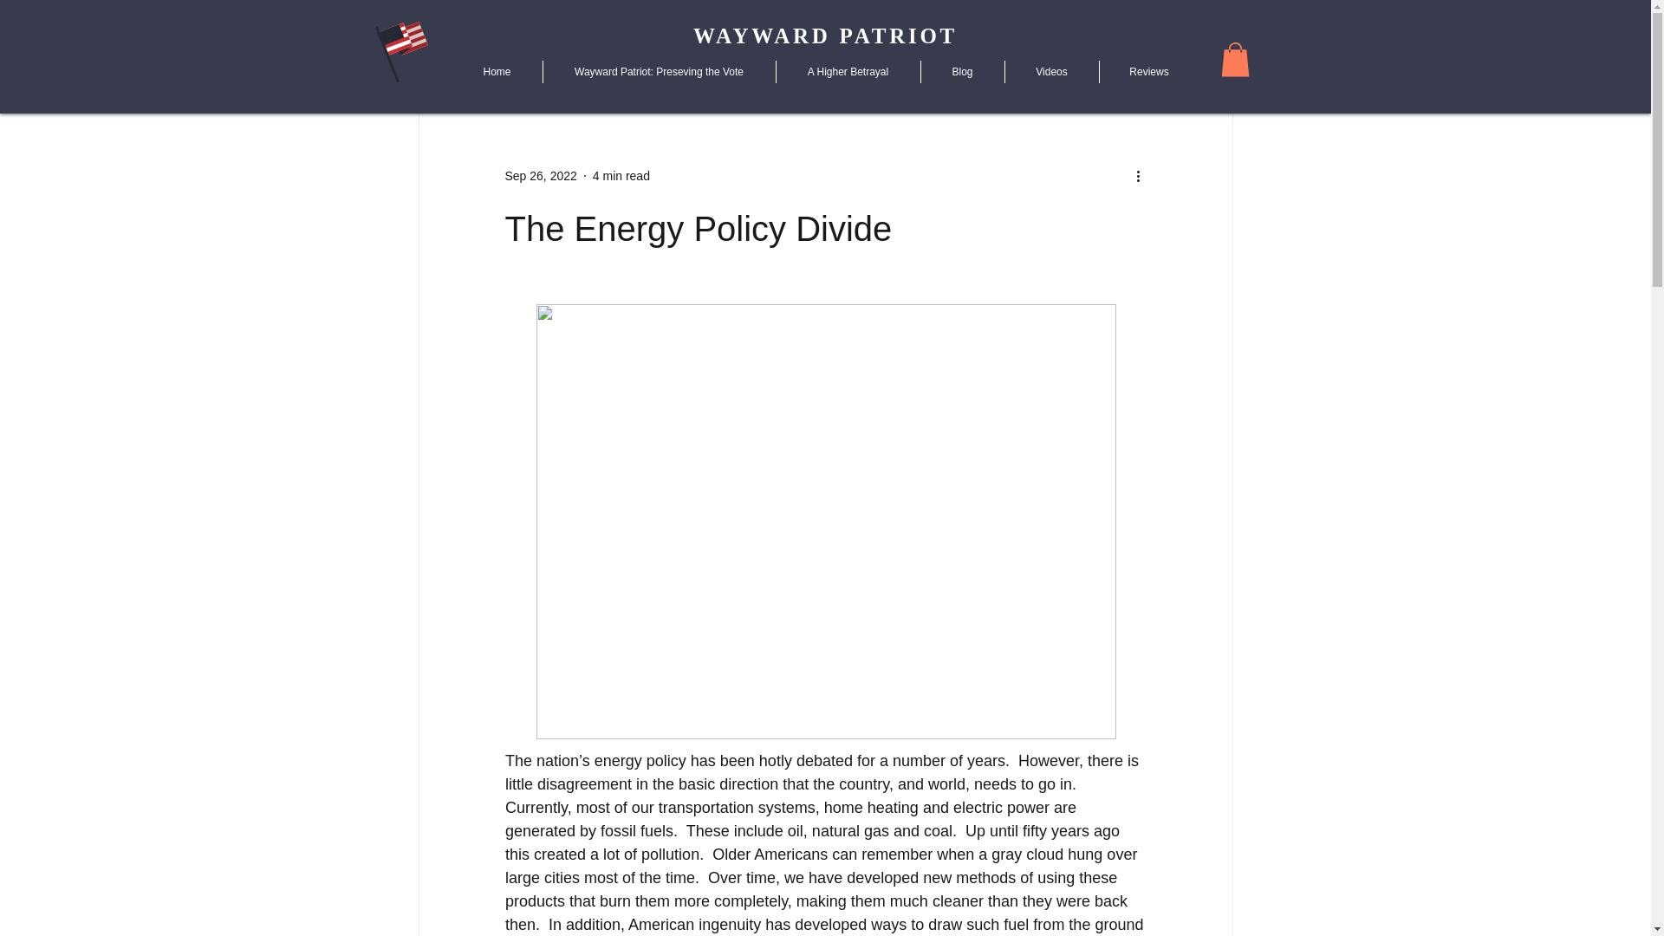 This screenshot has height=936, width=1664. What do you see at coordinates (848, 72) in the screenshot?
I see `A Higher Betrayal` at bounding box center [848, 72].